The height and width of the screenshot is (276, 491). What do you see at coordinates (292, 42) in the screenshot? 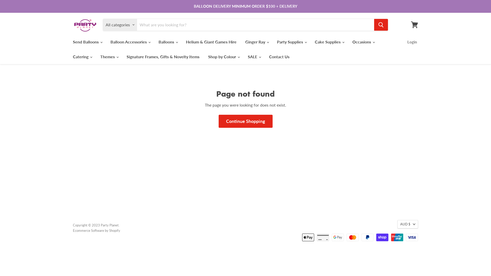
I see `Party Supplies` at bounding box center [292, 42].